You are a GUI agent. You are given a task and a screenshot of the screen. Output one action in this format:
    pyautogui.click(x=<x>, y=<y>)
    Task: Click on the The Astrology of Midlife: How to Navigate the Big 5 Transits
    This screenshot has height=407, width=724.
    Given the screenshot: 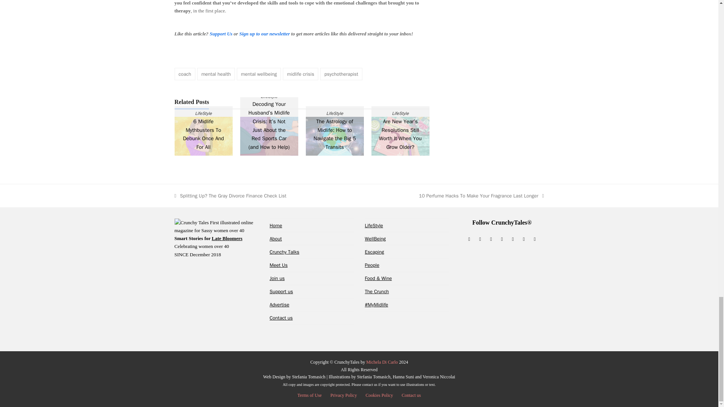 What is the action you would take?
    pyautogui.click(x=335, y=136)
    